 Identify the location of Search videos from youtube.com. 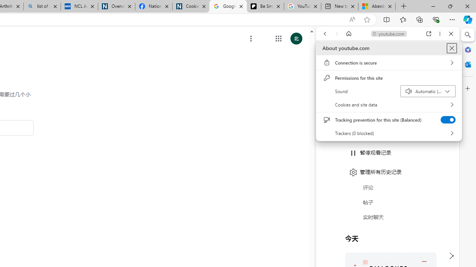
(374, 244).